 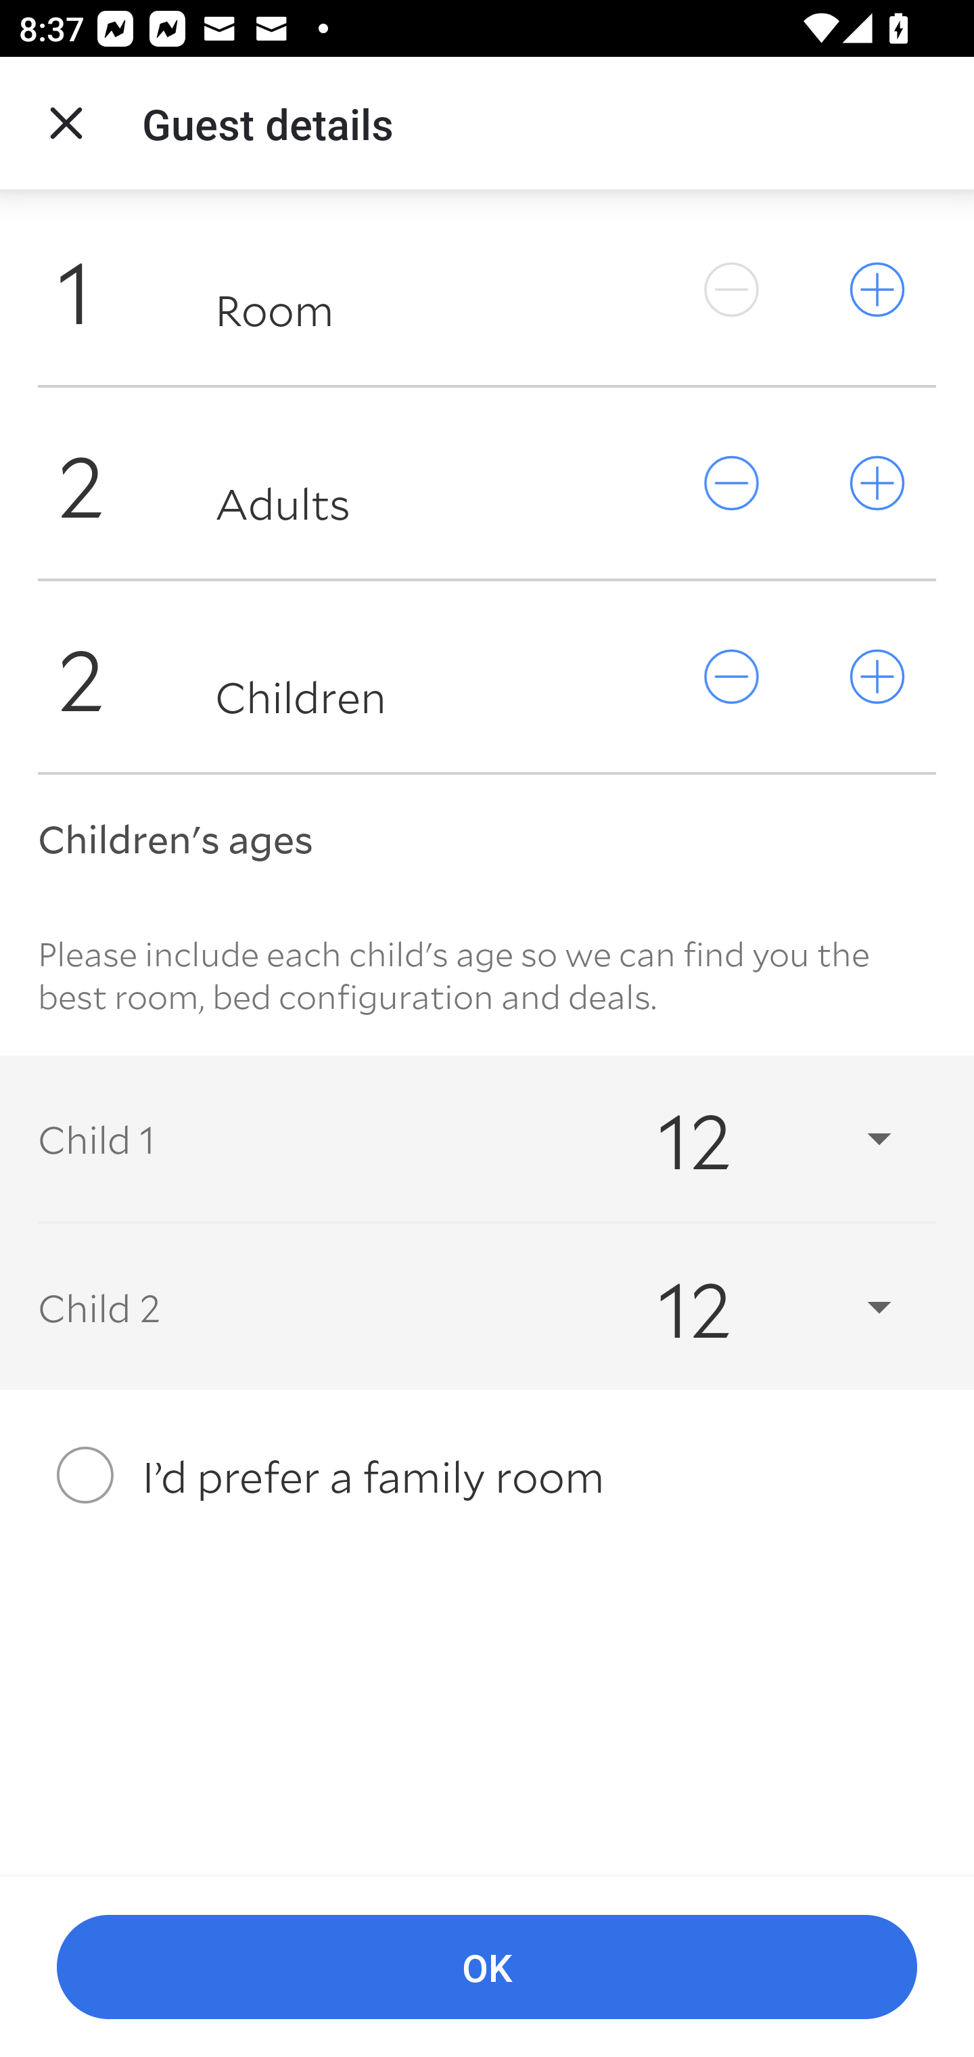 I want to click on 12, so click(x=751, y=1138).